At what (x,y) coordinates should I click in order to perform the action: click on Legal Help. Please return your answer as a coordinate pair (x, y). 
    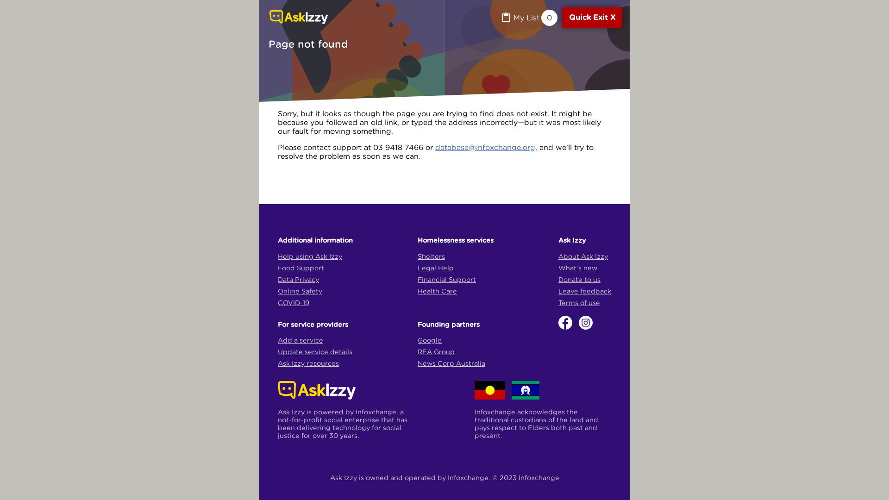
    Looking at the image, I should click on (435, 268).